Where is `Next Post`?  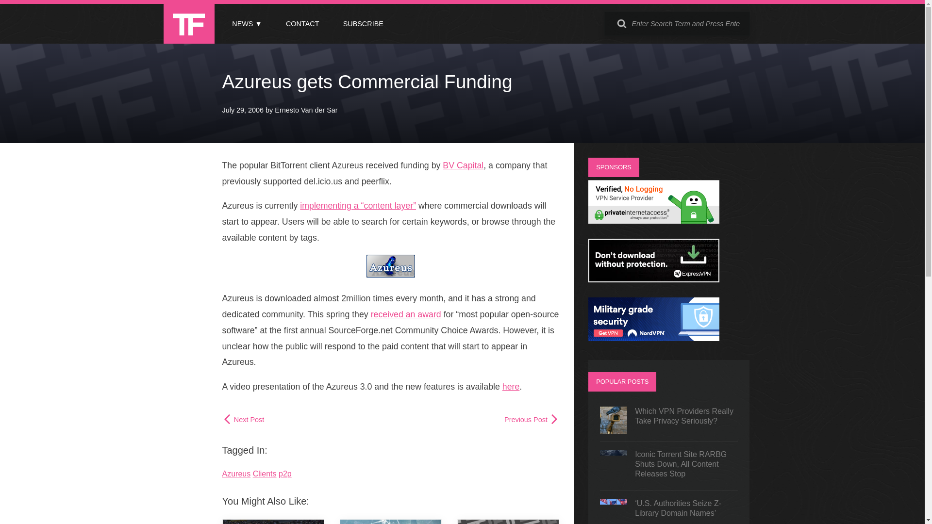 Next Post is located at coordinates (244, 419).